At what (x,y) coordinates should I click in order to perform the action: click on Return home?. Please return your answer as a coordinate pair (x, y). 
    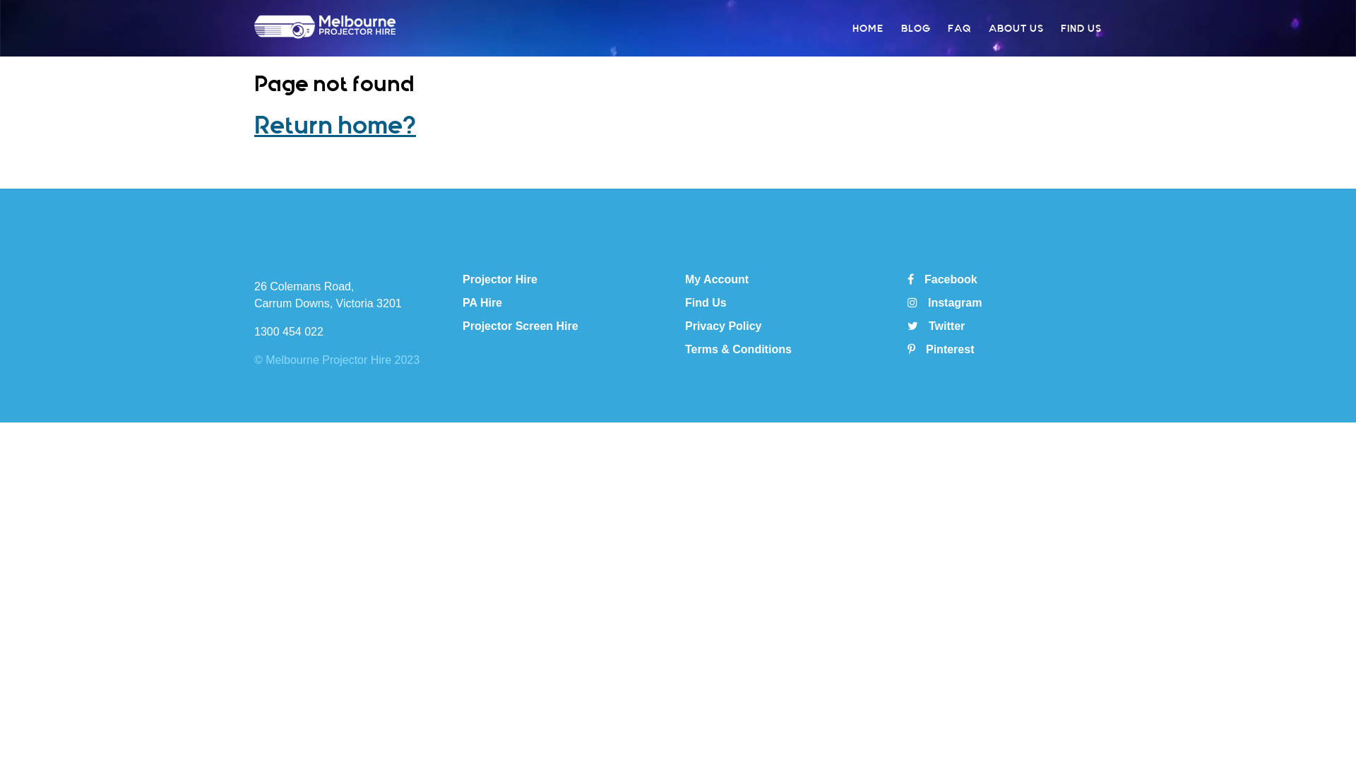
    Looking at the image, I should click on (335, 126).